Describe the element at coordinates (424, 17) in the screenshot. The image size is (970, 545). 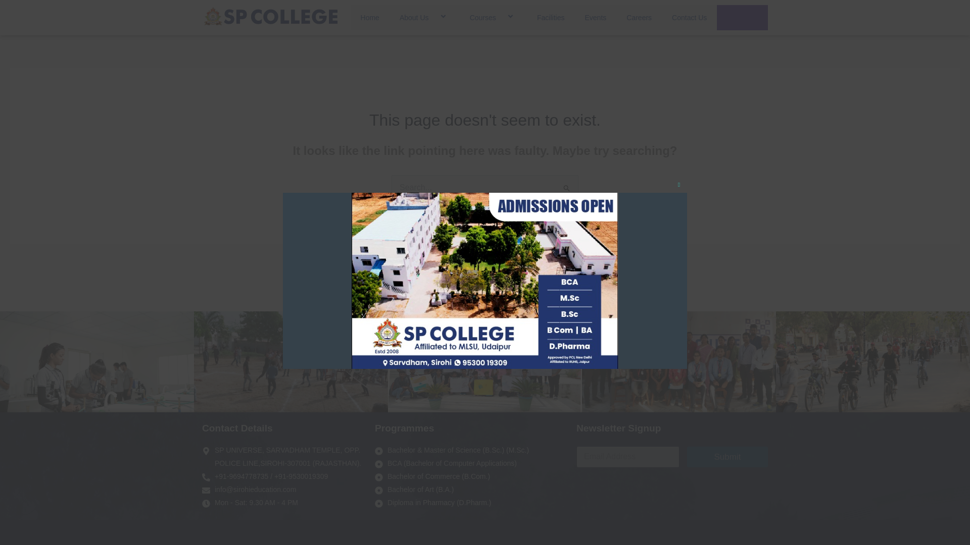
I see `About Us` at that location.